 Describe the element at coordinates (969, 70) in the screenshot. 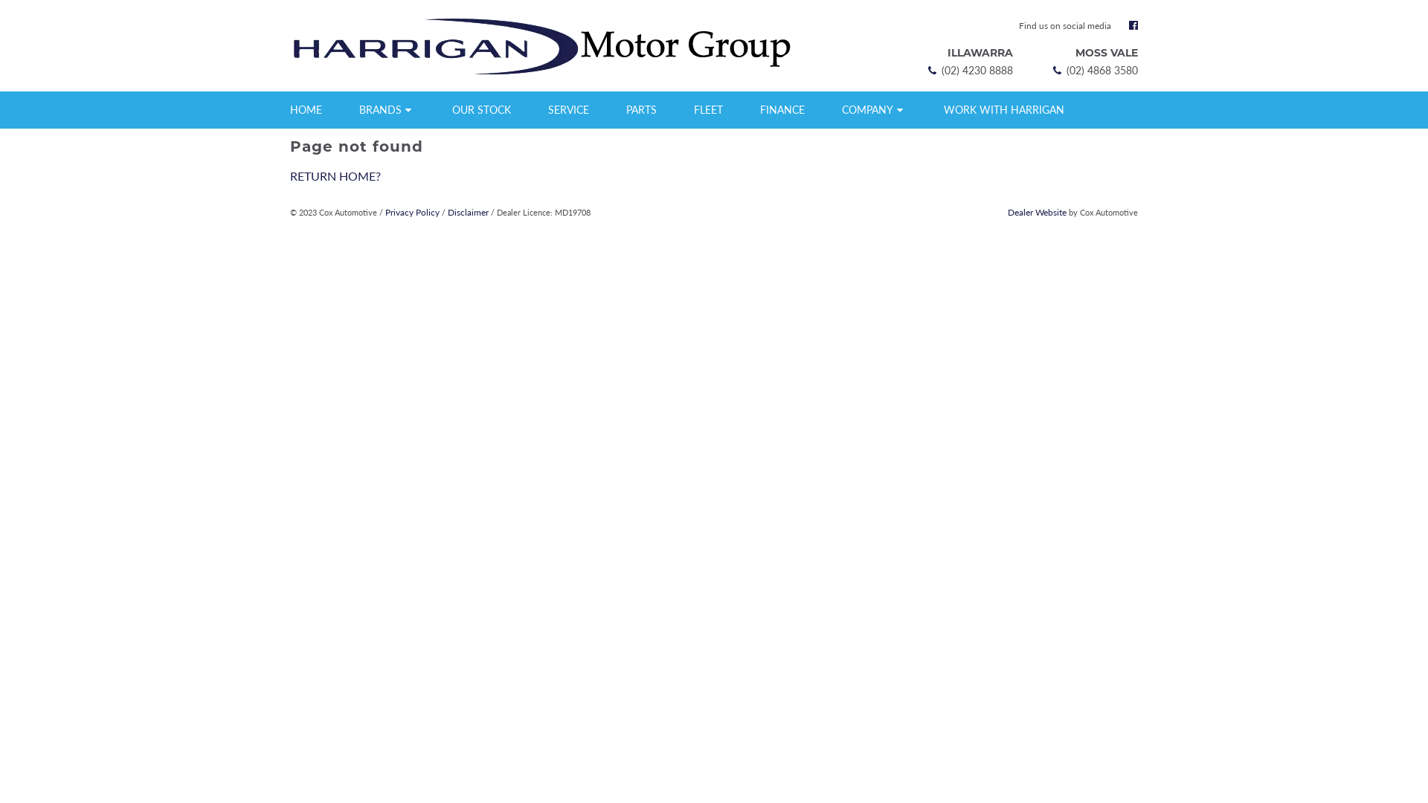

I see `(02) 4230 8888` at that location.